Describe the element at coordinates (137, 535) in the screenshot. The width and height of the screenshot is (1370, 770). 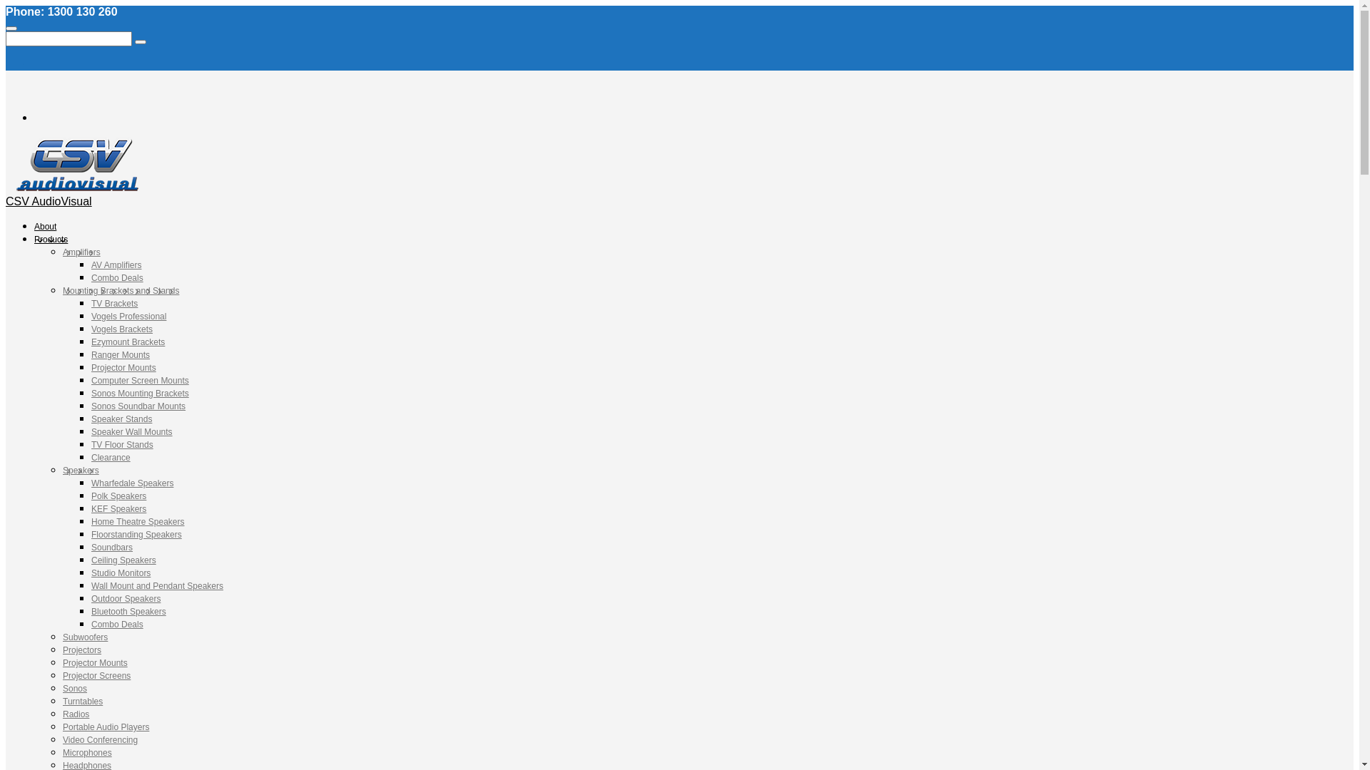
I see `Floorstanding Speakers` at that location.